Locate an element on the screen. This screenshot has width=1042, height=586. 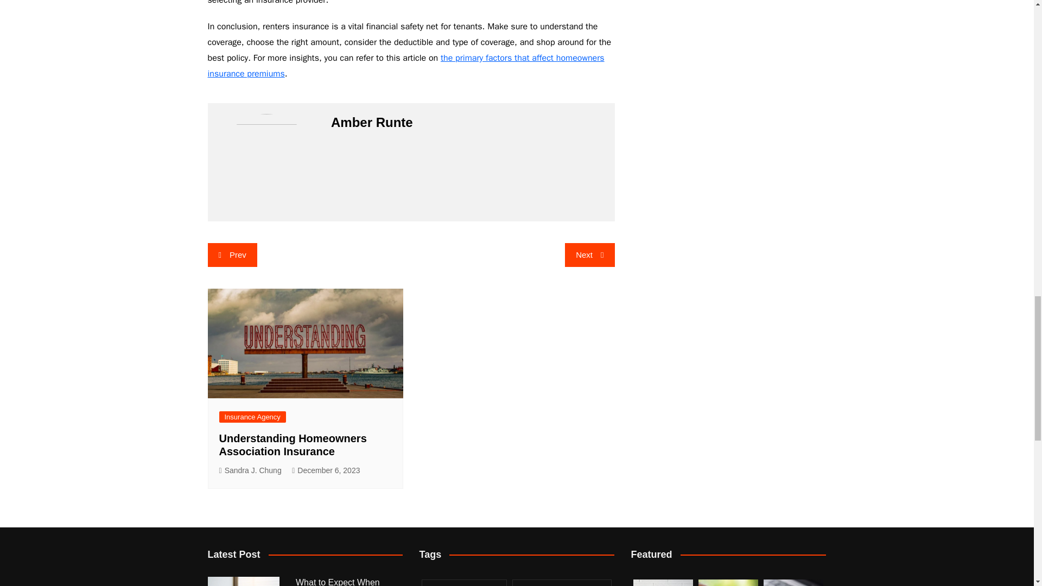
Insurance Agency is located at coordinates (252, 417).